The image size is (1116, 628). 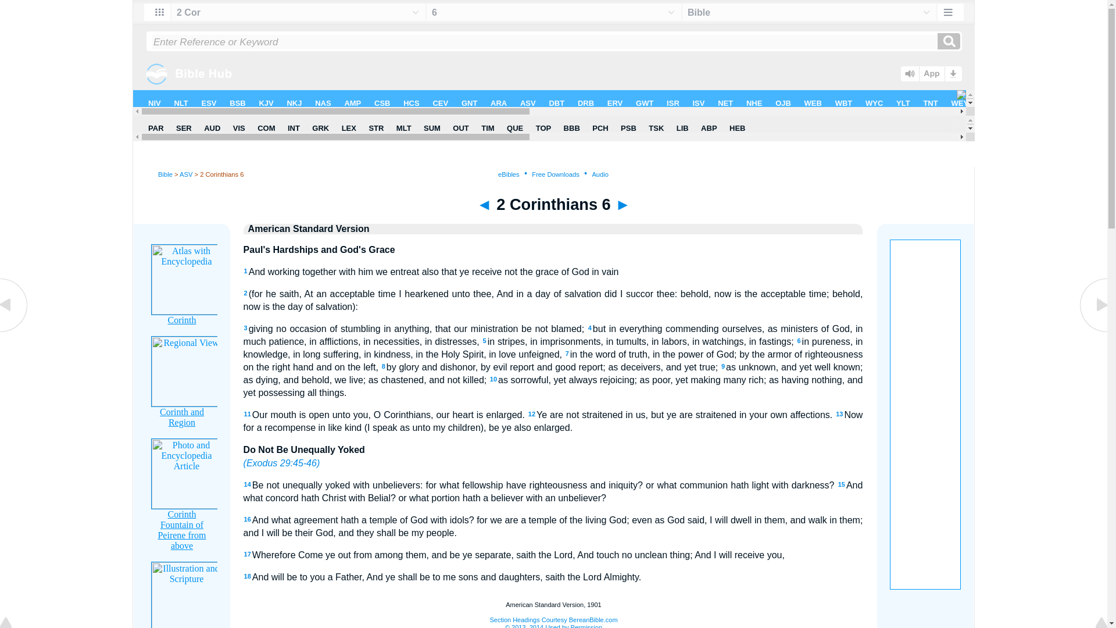 I want to click on 17, so click(x=248, y=554).